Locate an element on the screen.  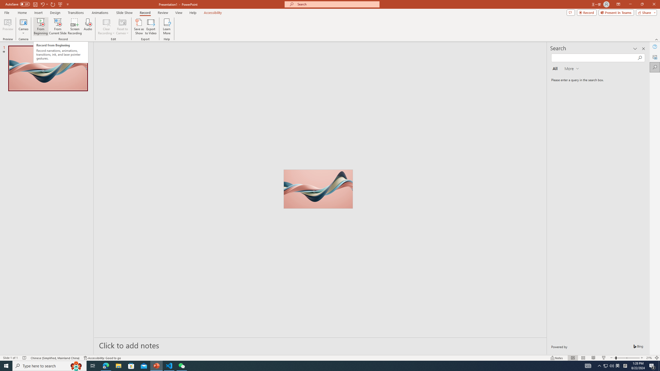
Clear Recording is located at coordinates (106, 27).